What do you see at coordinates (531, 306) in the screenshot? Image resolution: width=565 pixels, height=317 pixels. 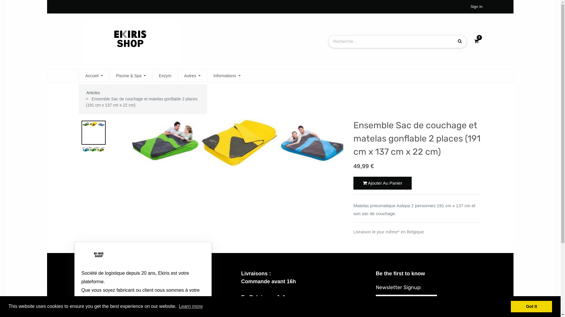 I see `Got It` at bounding box center [531, 306].